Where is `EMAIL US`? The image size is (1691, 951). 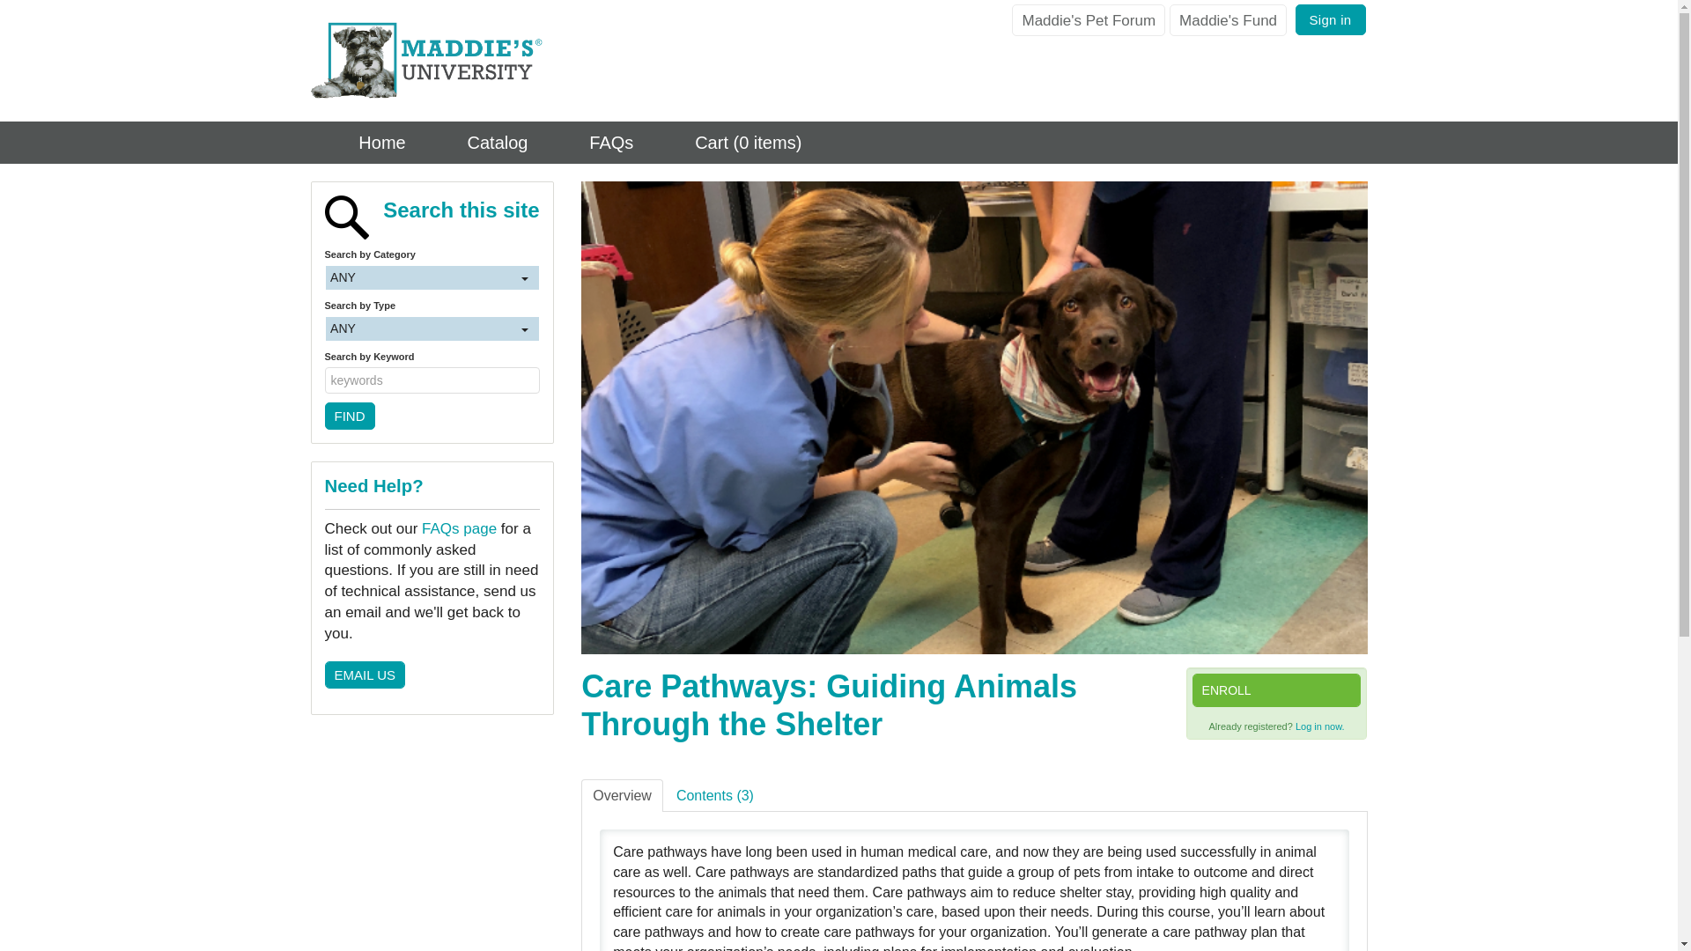 EMAIL US is located at coordinates (364, 766).